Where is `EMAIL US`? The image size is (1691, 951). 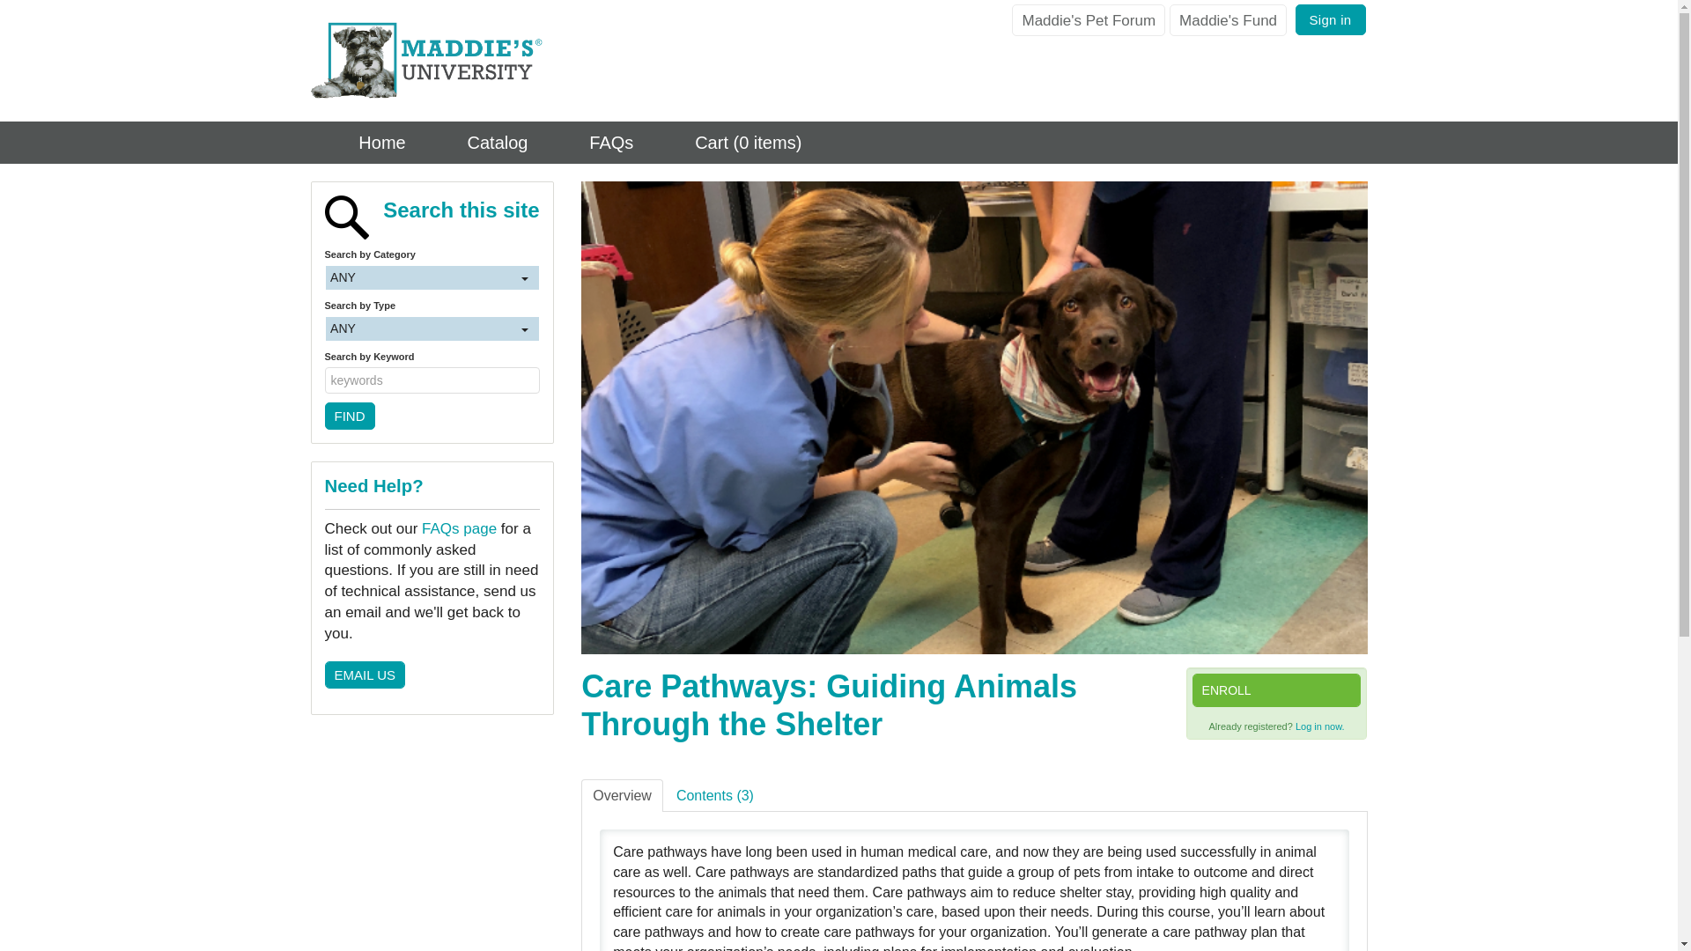 EMAIL US is located at coordinates (364, 766).